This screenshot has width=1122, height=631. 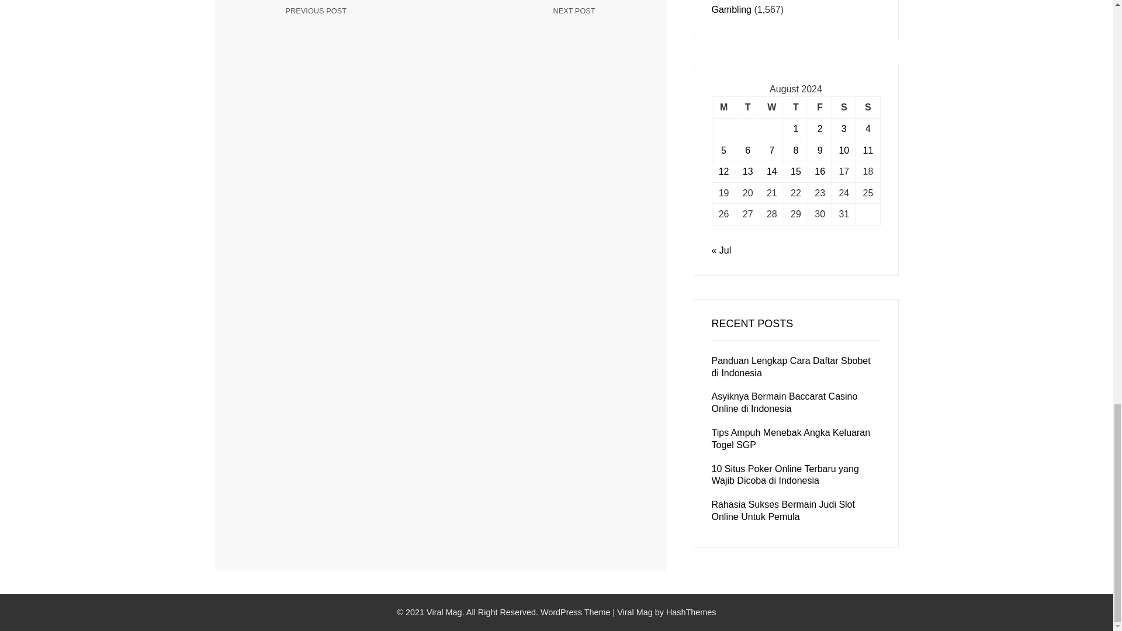 What do you see at coordinates (635, 612) in the screenshot?
I see `Thursday` at bounding box center [635, 612].